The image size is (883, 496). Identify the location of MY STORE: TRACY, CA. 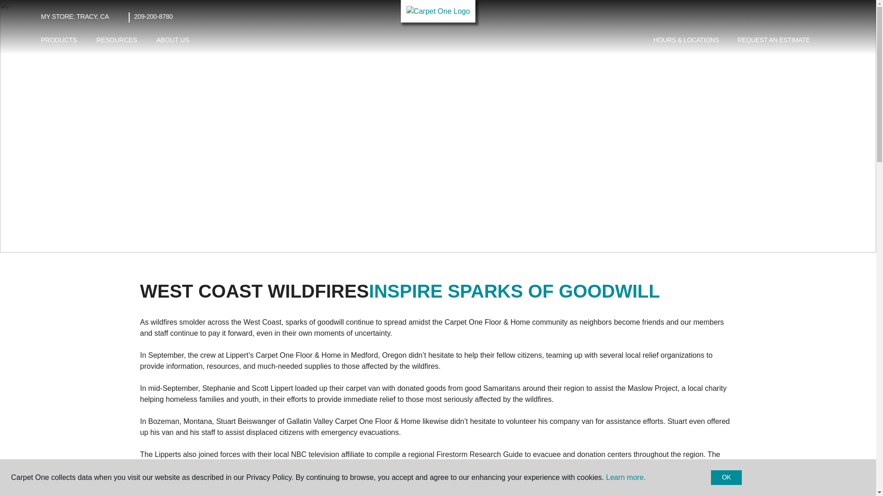
(75, 17).